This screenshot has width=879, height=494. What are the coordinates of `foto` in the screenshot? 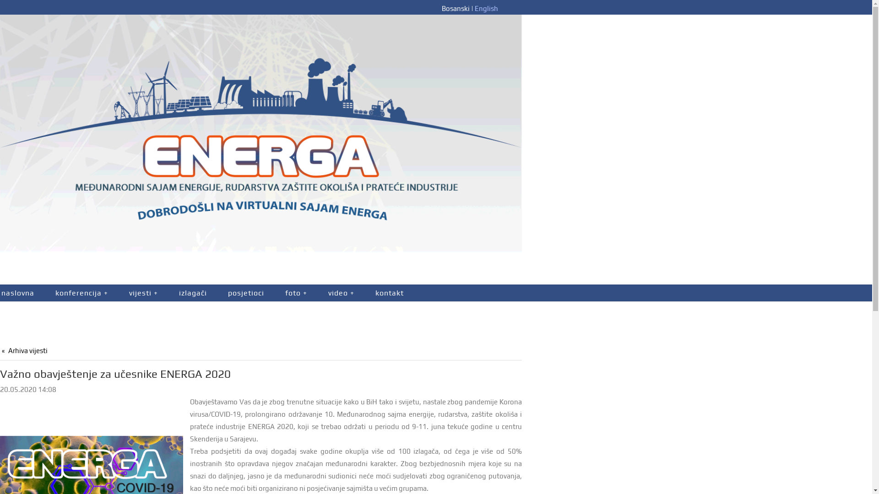 It's located at (296, 293).